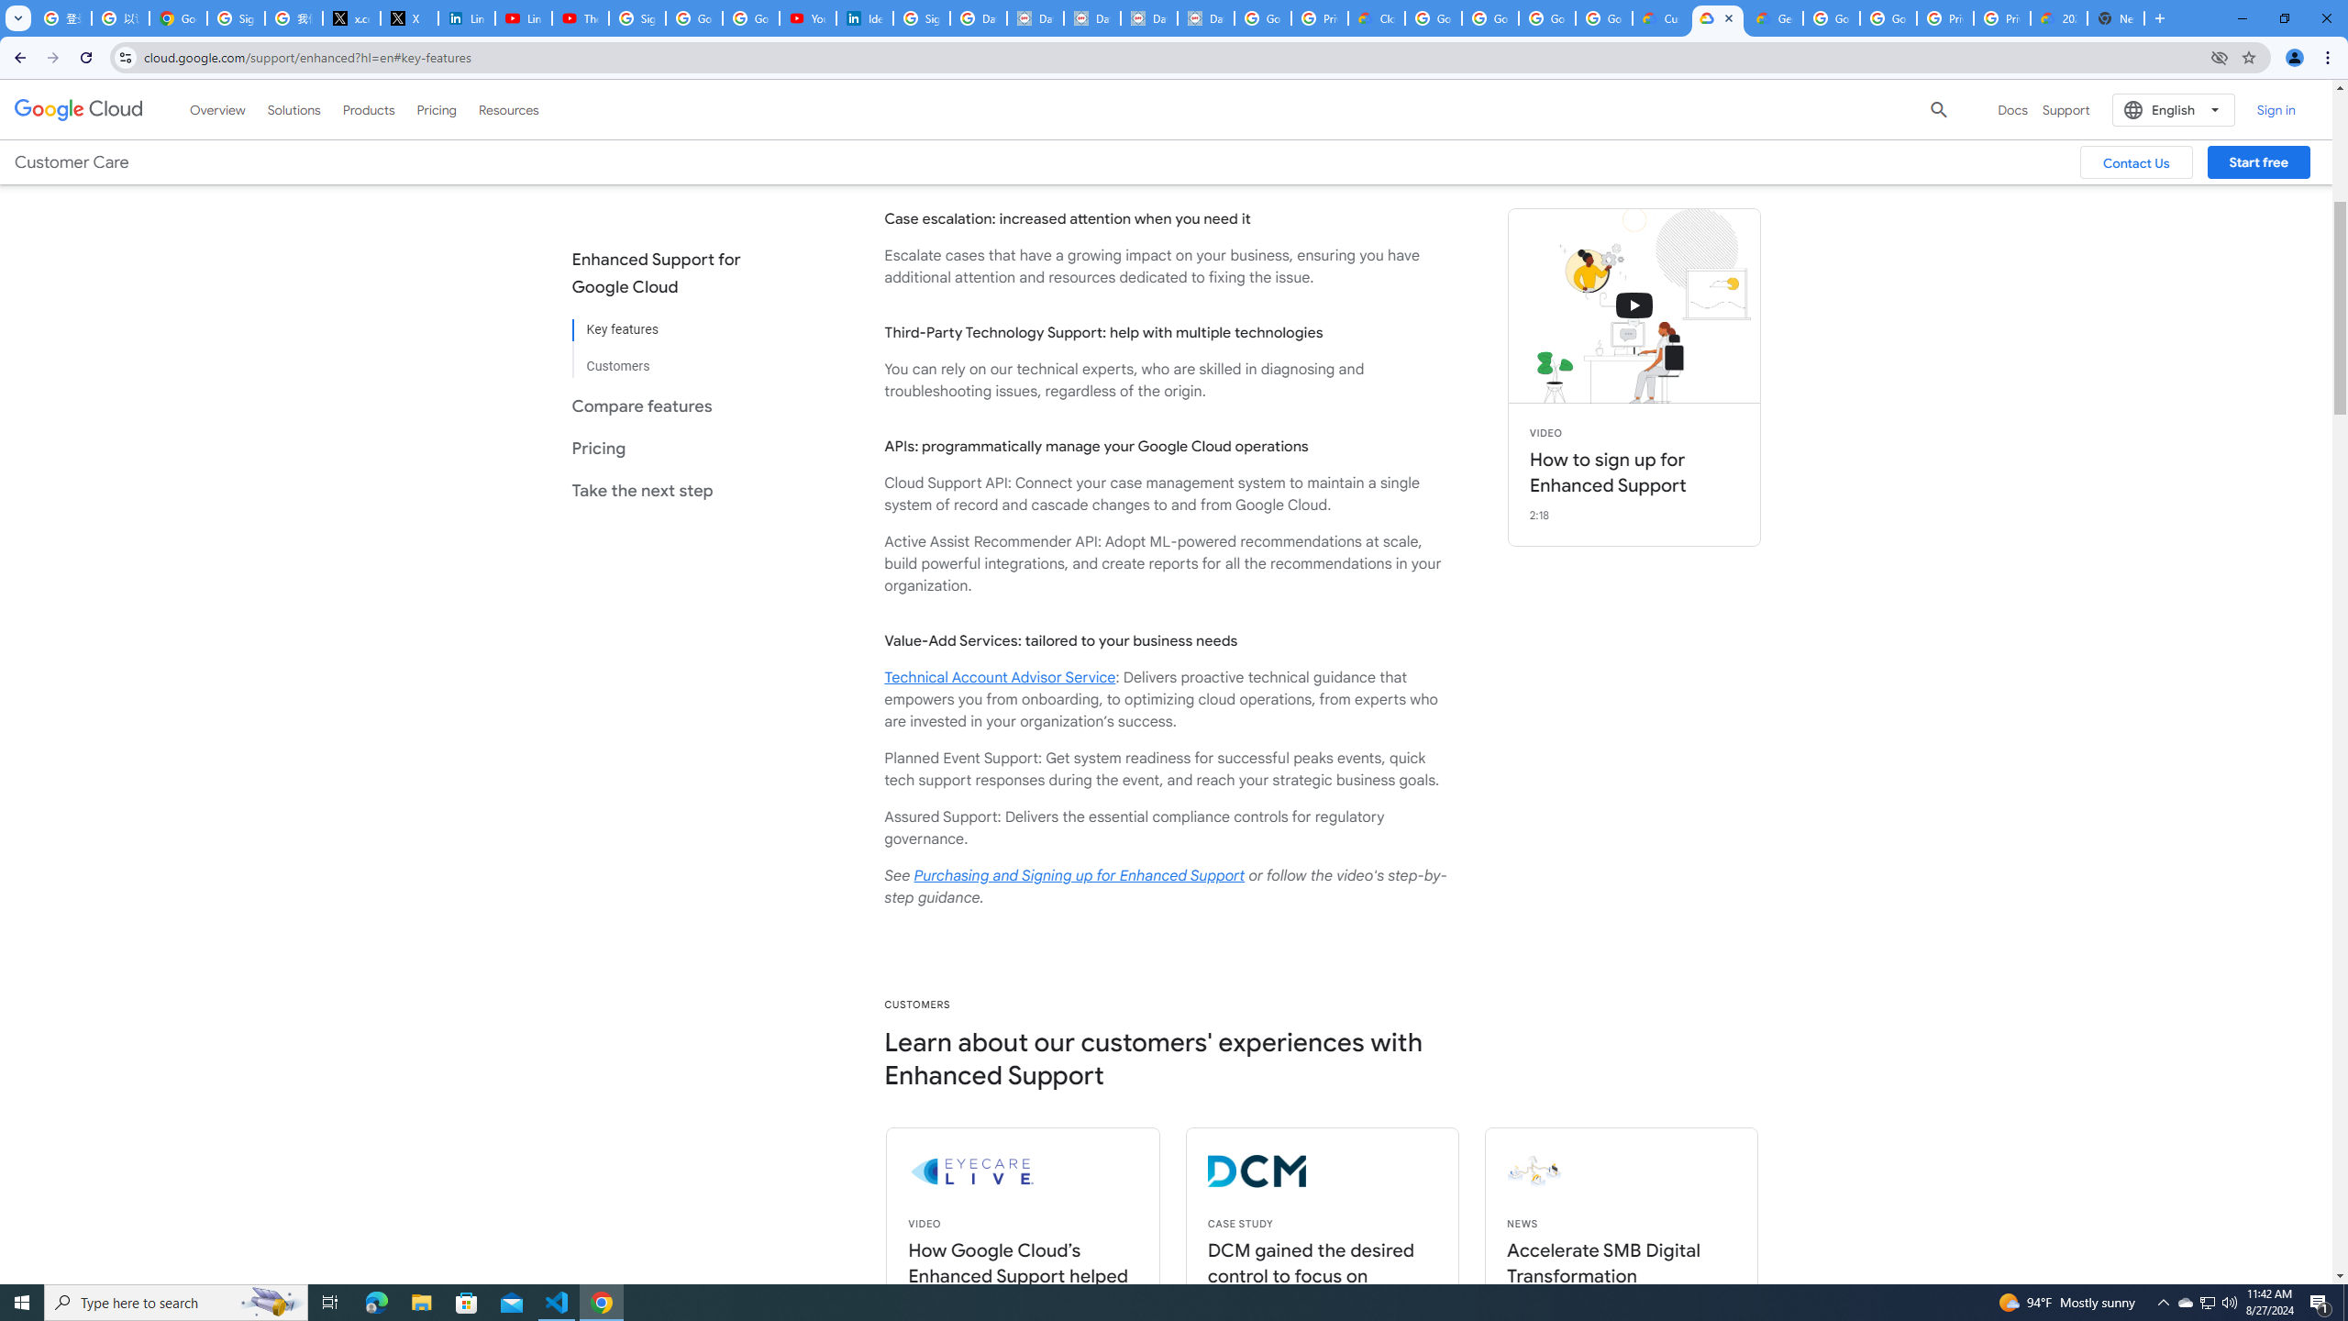 The width and height of the screenshot is (2348, 1321). Describe the element at coordinates (1377, 18) in the screenshot. I see `Cloud Data Processing Addendum | Google Cloud` at that location.